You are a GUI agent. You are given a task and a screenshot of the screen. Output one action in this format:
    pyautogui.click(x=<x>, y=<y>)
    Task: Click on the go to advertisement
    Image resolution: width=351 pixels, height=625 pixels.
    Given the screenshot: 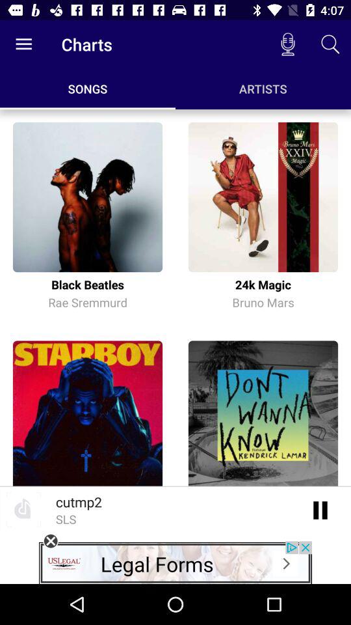 What is the action you would take?
    pyautogui.click(x=175, y=562)
    